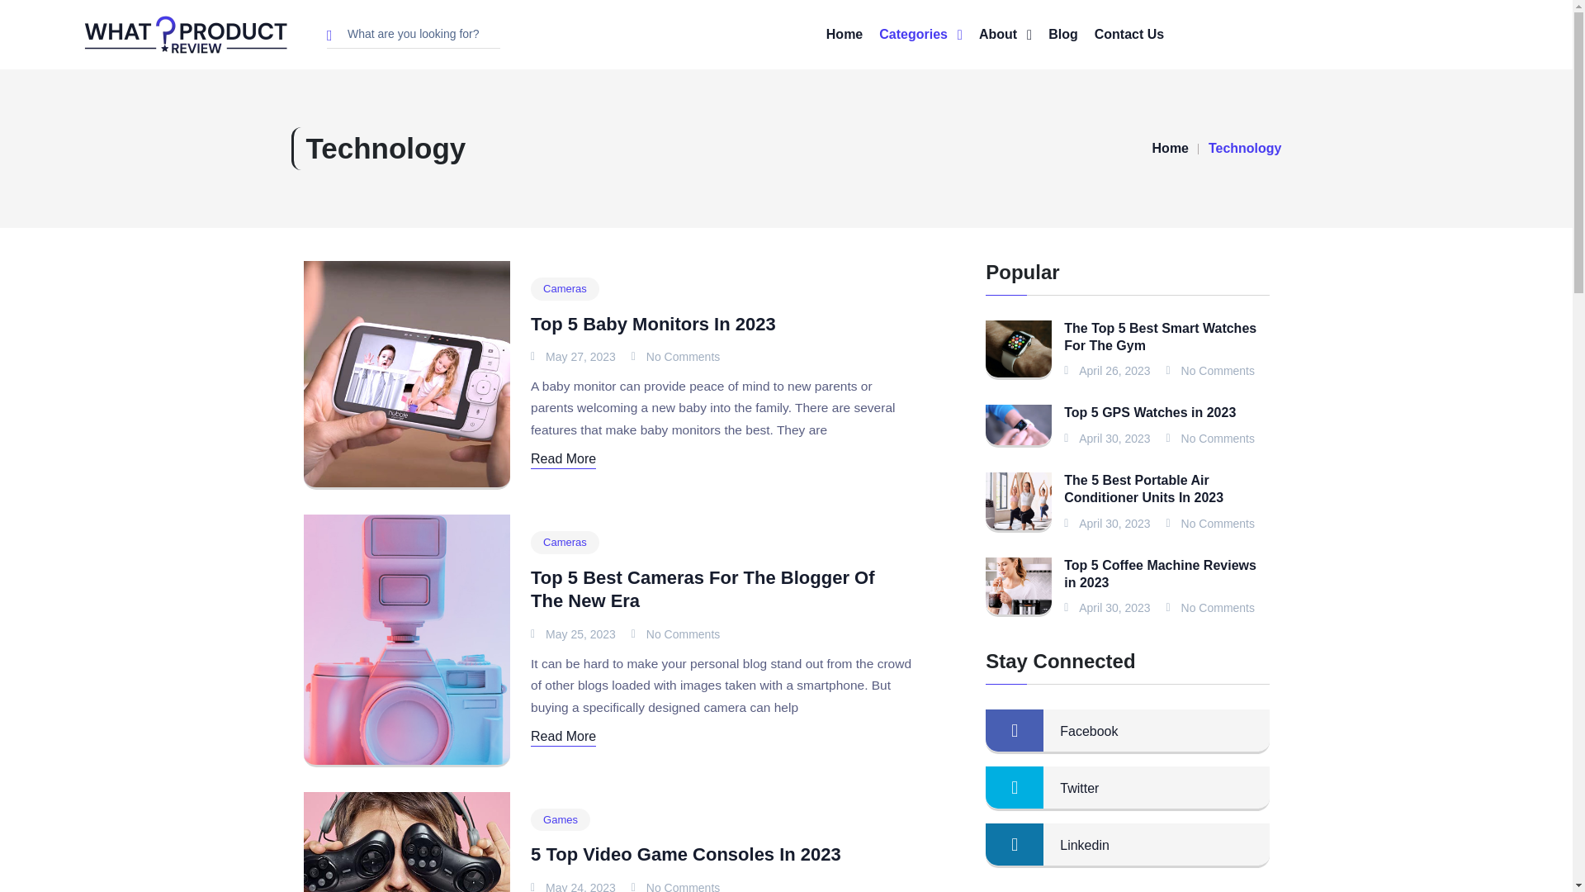  Describe the element at coordinates (565, 542) in the screenshot. I see `Cameras` at that location.